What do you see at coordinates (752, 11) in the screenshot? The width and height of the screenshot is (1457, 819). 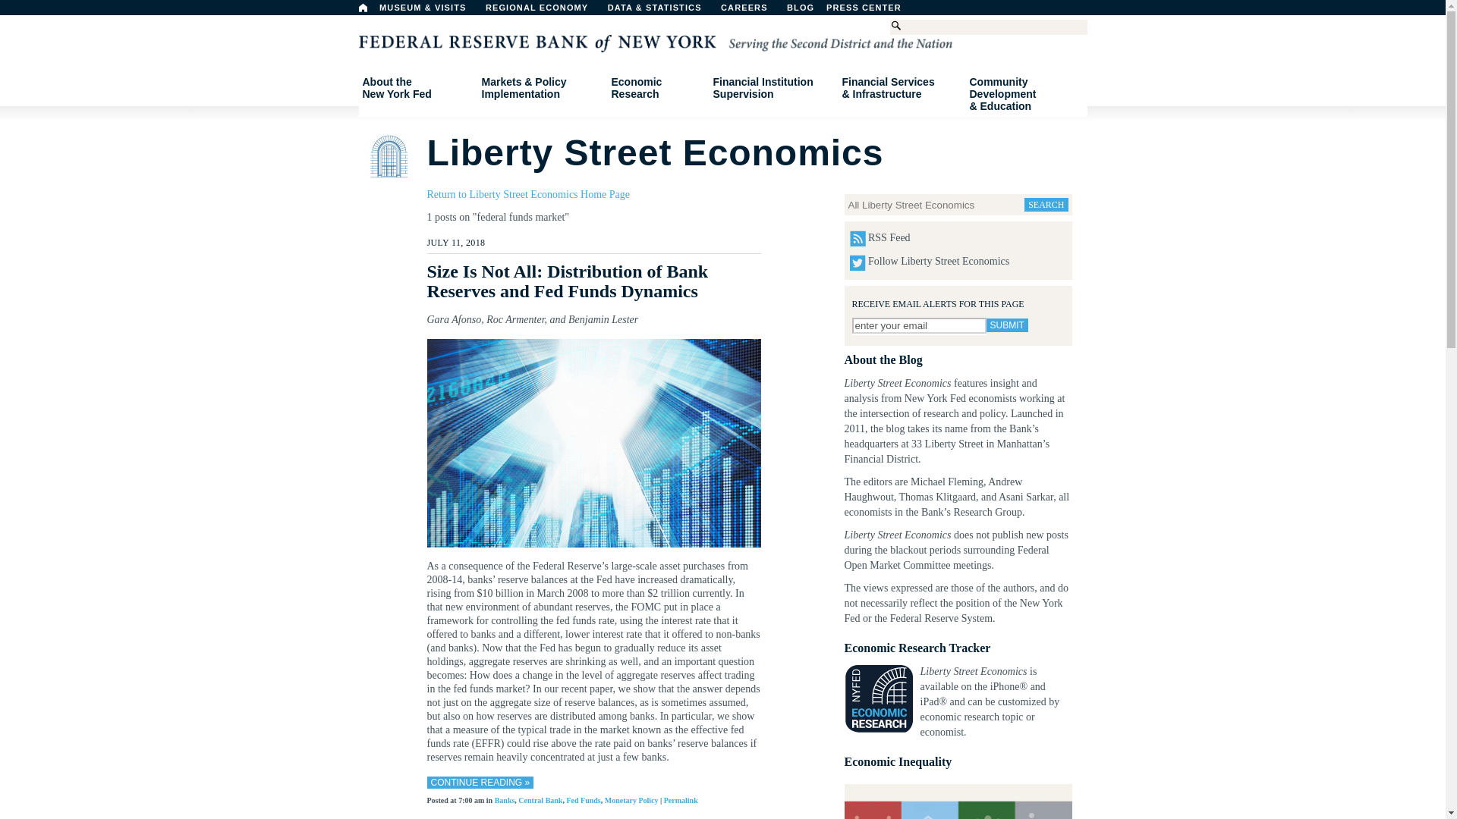 I see `CAREERS` at bounding box center [752, 11].